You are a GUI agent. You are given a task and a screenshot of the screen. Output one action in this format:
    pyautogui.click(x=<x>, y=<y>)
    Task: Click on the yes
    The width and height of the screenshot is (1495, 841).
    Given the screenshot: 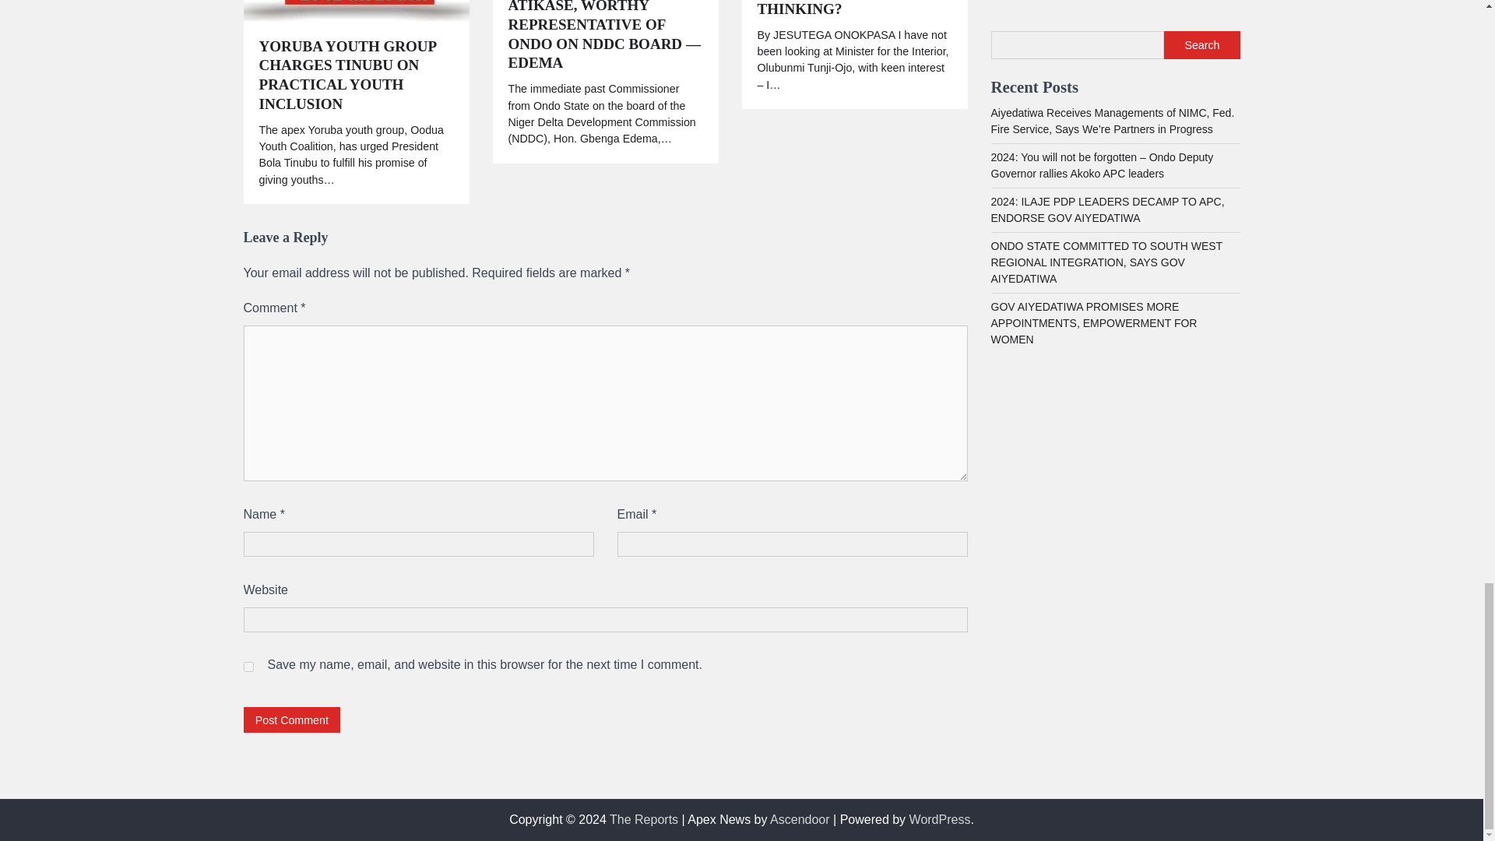 What is the action you would take?
    pyautogui.click(x=248, y=667)
    